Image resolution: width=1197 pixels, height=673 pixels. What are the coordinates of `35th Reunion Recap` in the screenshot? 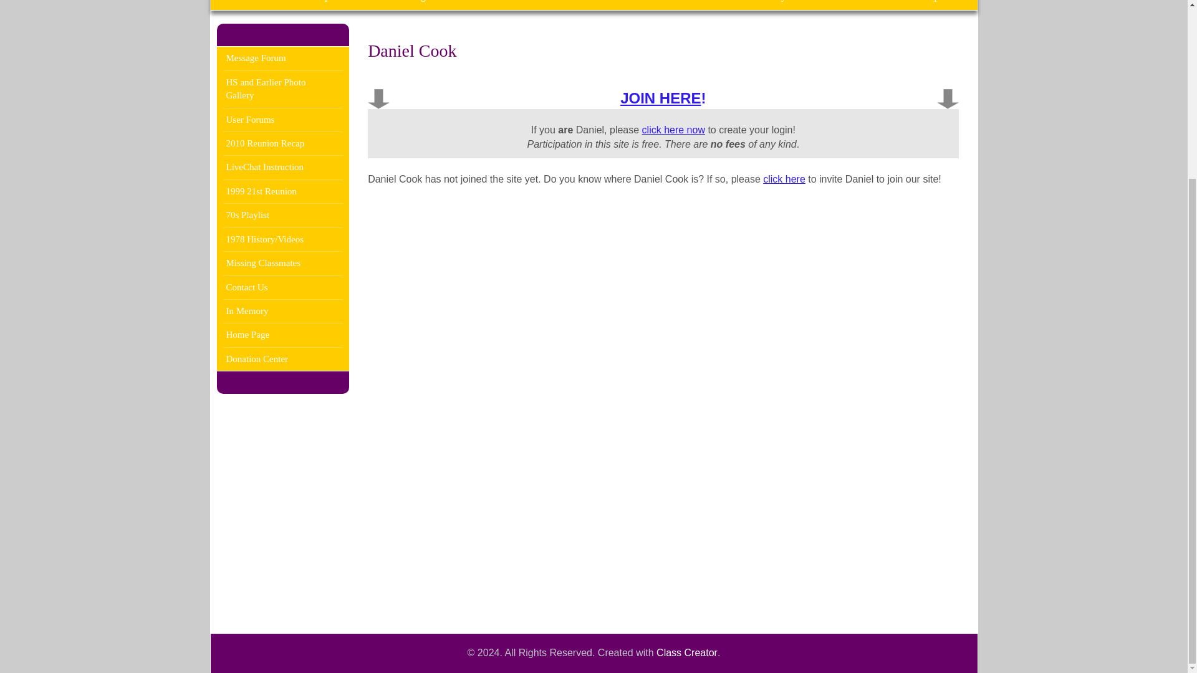 It's located at (899, 5).